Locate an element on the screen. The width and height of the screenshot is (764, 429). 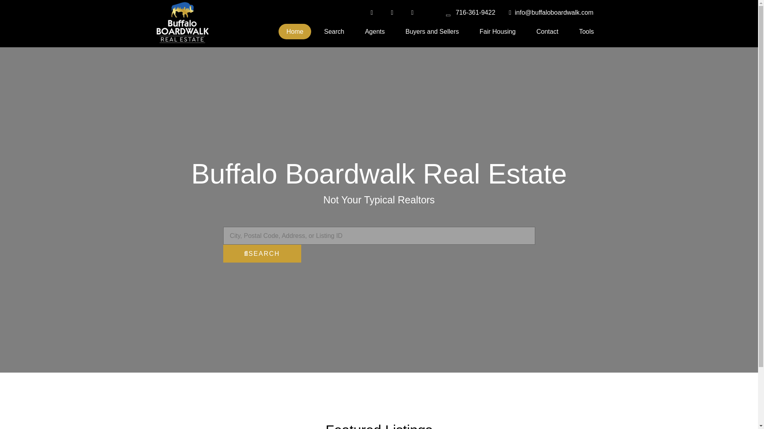
Fair Housing is located at coordinates (497, 32).